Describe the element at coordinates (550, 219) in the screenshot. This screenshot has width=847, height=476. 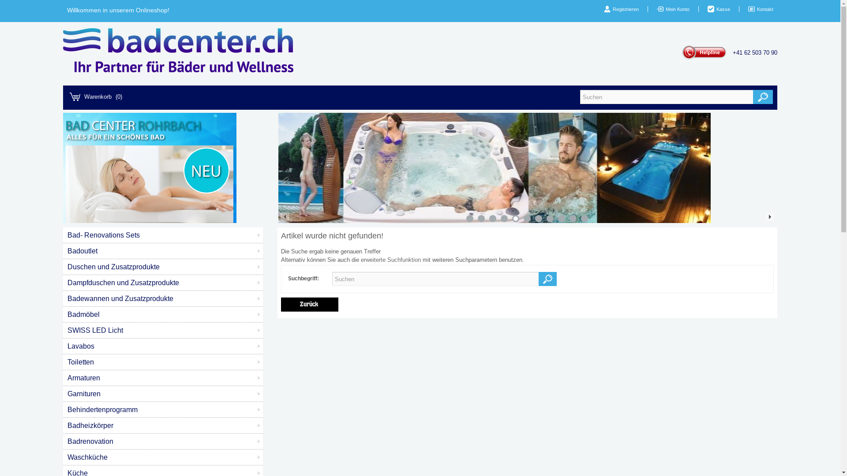
I see `8` at that location.